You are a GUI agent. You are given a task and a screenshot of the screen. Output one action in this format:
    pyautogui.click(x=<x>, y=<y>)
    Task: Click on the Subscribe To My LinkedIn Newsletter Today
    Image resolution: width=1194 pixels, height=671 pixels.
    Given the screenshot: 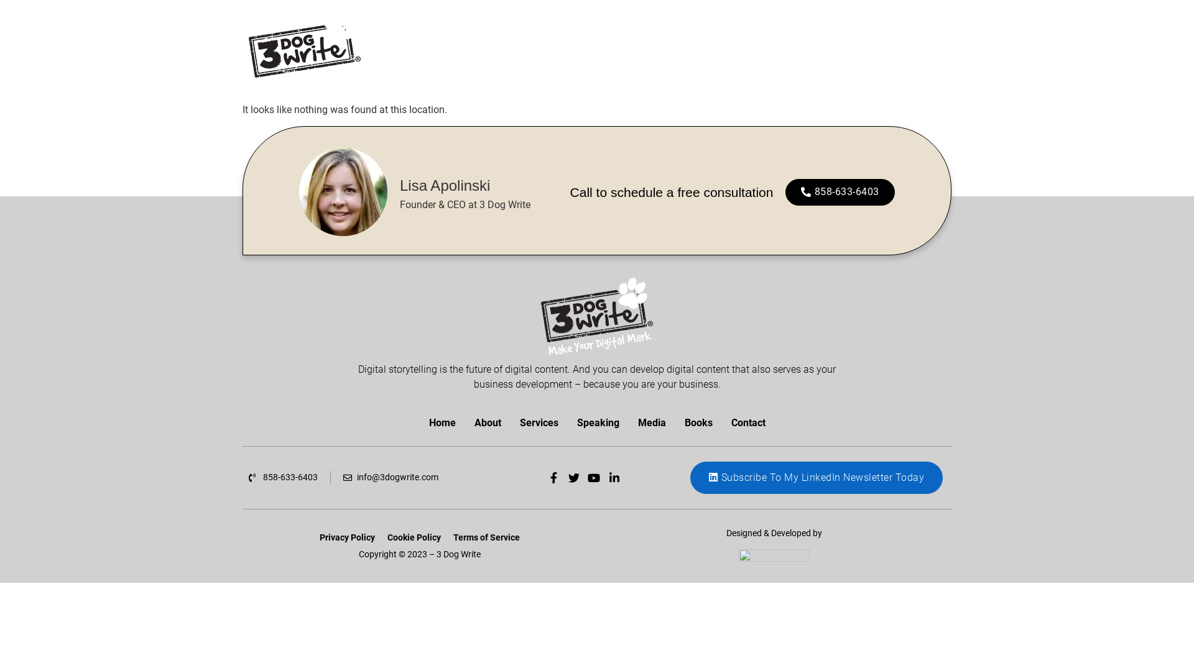 What is the action you would take?
    pyautogui.click(x=817, y=478)
    